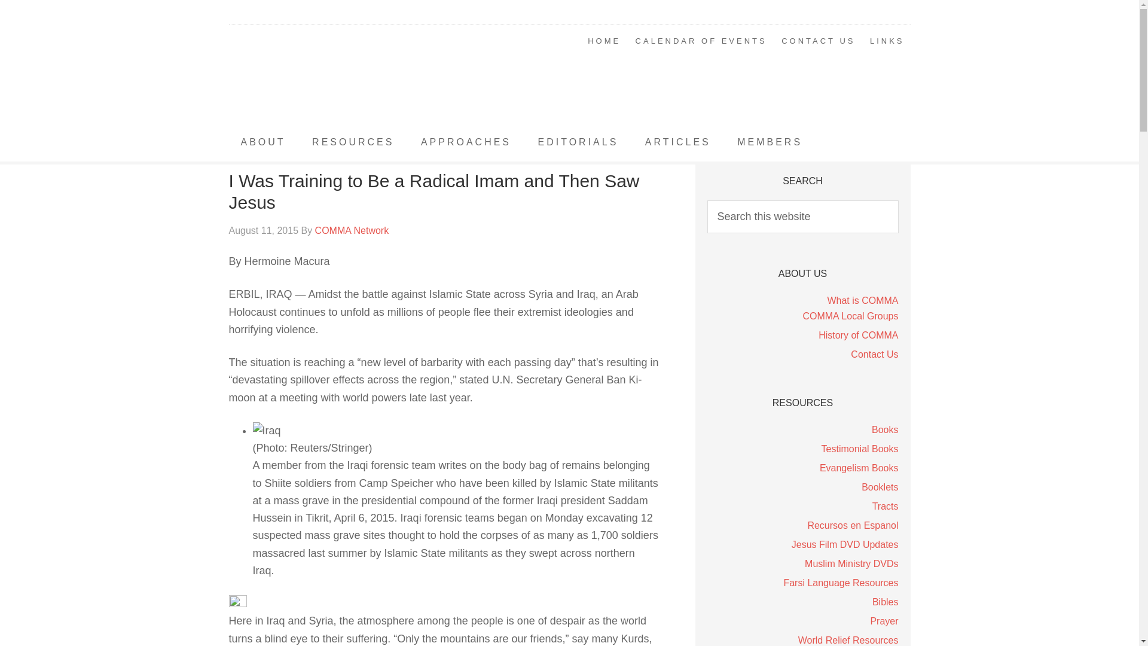 The image size is (1148, 646). I want to click on CONTACT US, so click(818, 41).